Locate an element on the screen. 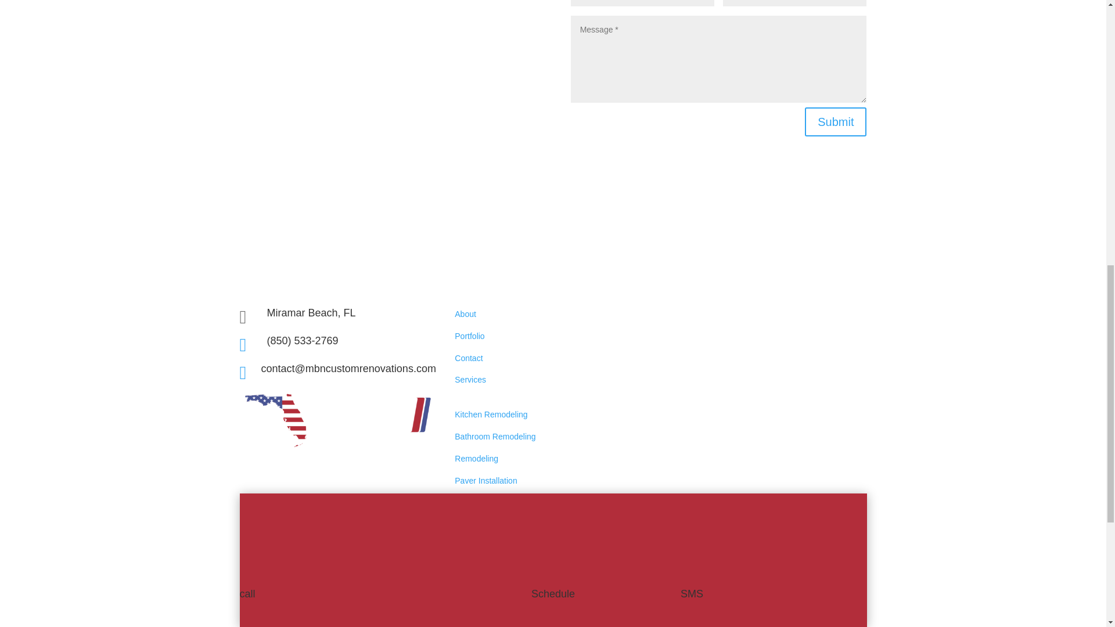 The height and width of the screenshot is (627, 1115). Painting is located at coordinates (469, 538).